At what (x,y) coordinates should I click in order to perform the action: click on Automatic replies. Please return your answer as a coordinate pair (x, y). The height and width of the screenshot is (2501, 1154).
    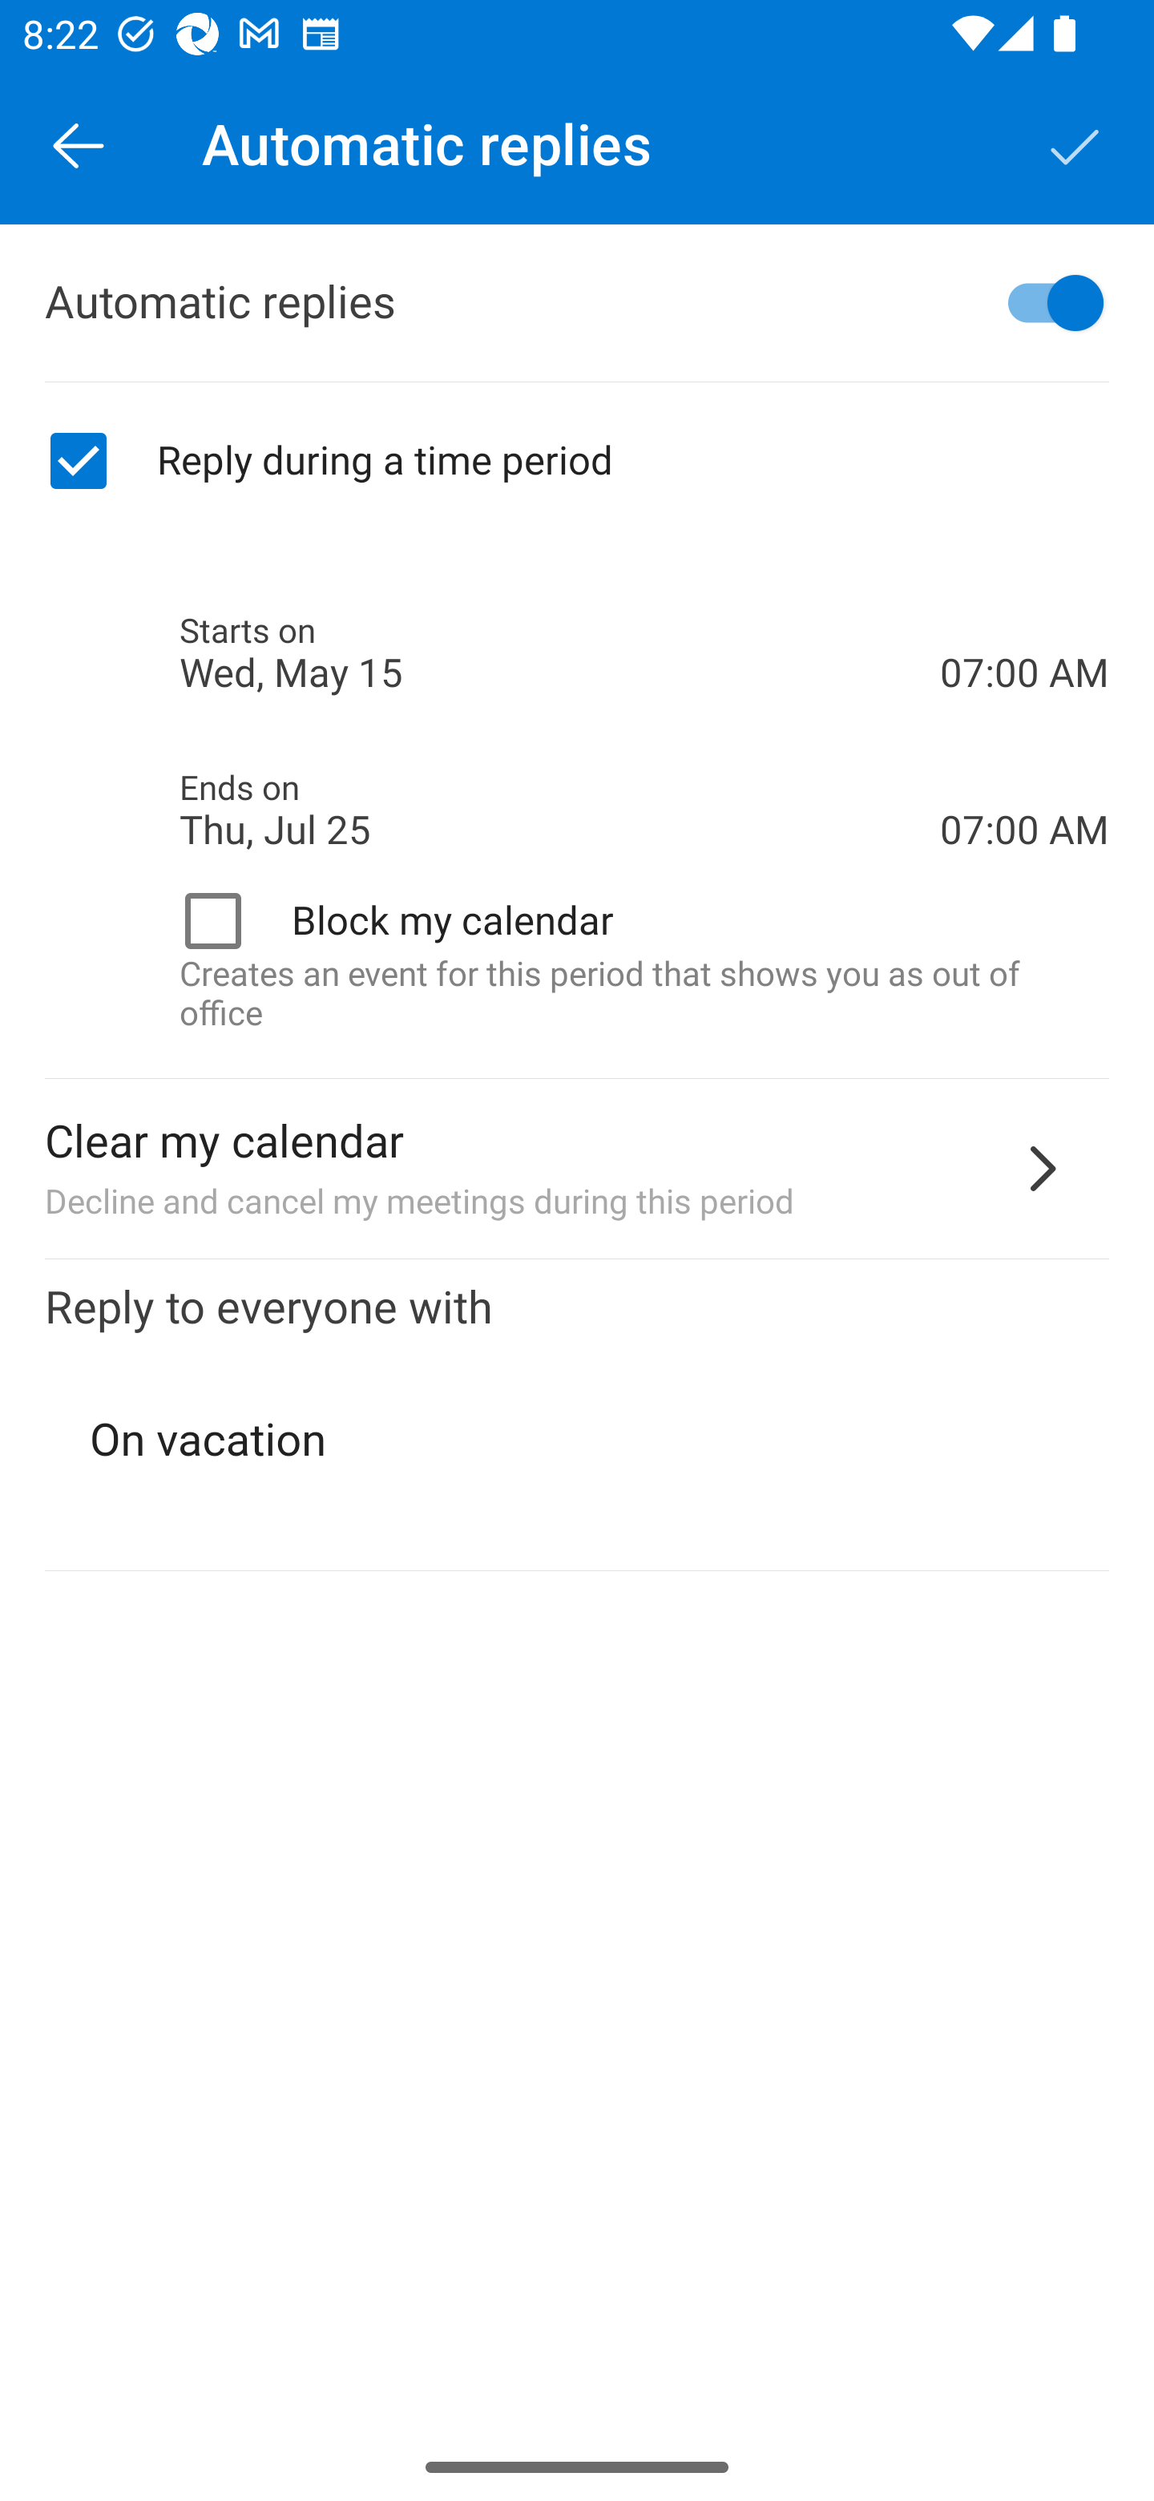
    Looking at the image, I should click on (577, 303).